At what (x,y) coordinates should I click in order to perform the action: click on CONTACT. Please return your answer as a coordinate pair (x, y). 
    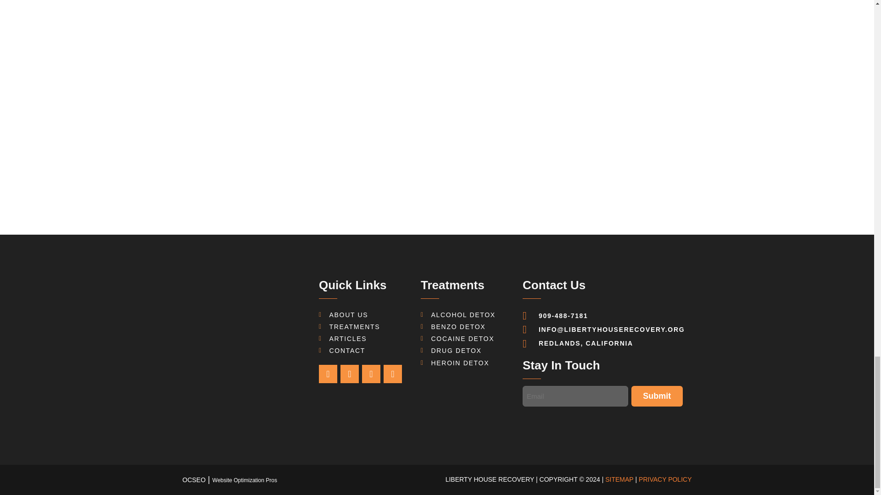
    Looking at the image, I should click on (342, 350).